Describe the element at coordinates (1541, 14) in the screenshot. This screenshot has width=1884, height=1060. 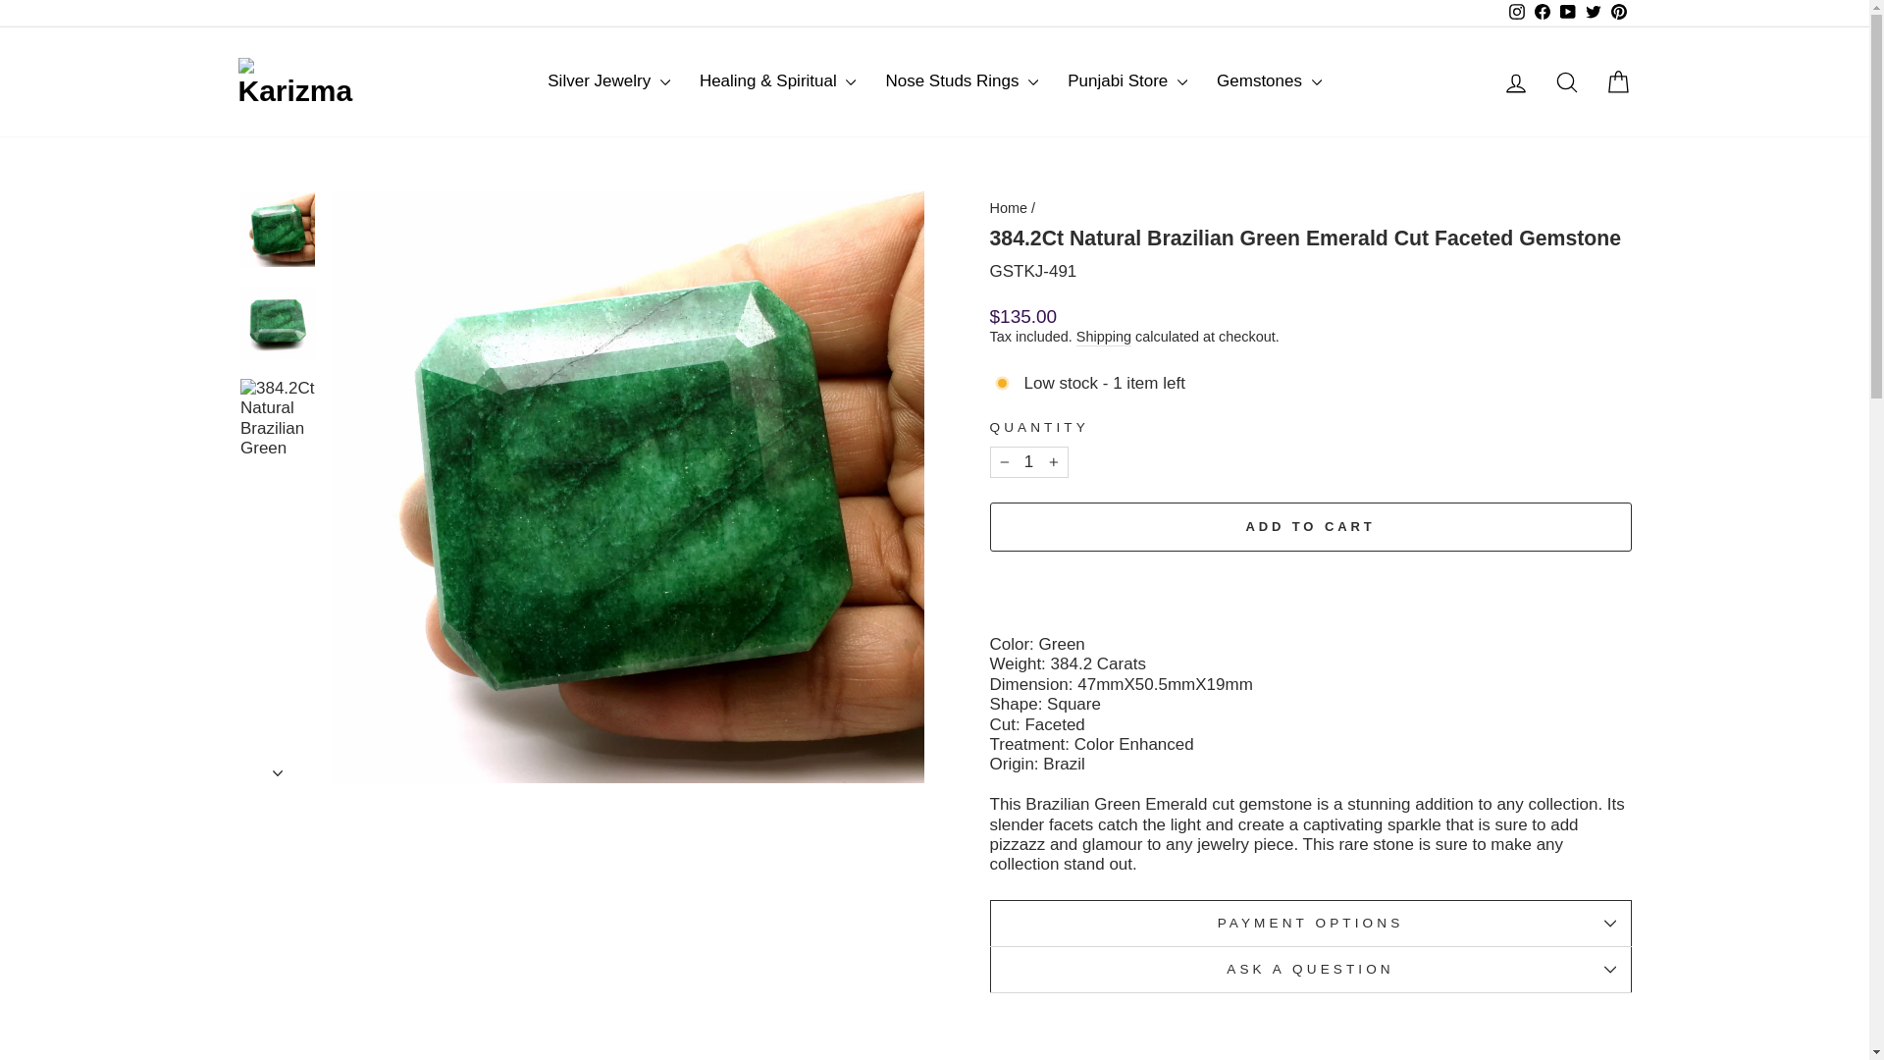
I see `Karizma Jewels on Facebook` at that location.